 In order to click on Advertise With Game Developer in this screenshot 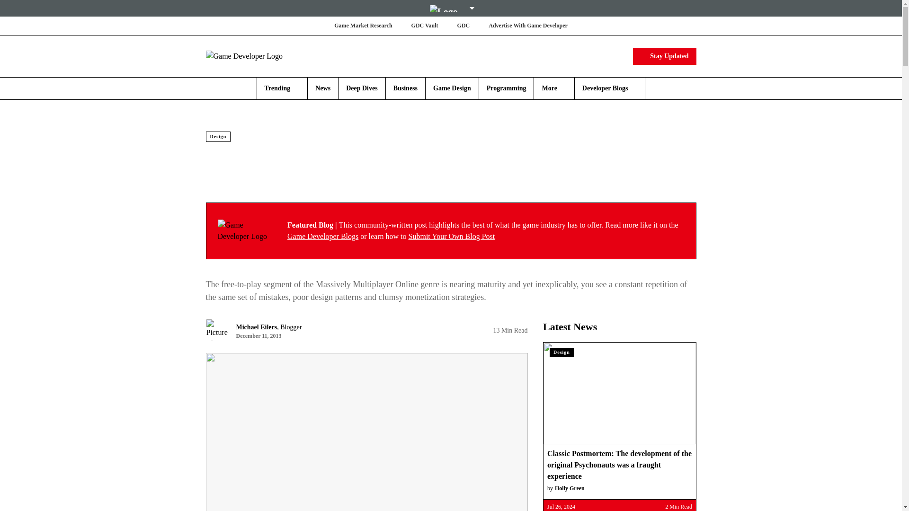, I will do `click(528, 26)`.